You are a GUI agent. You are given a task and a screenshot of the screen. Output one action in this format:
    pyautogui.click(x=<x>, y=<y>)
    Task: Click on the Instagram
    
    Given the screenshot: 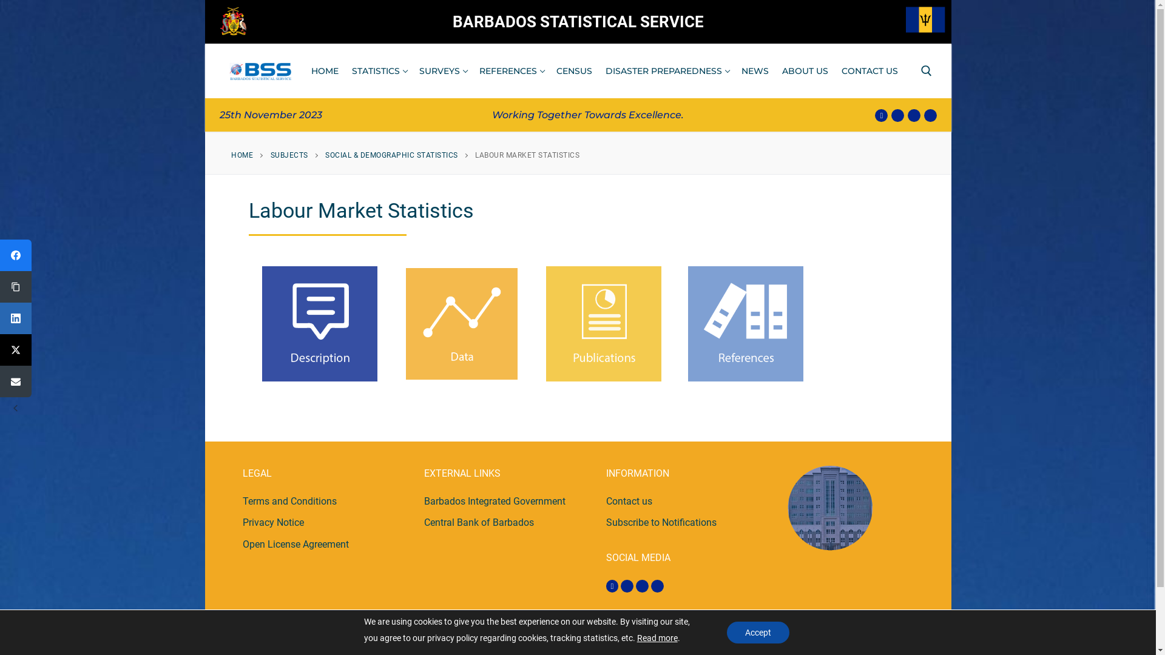 What is the action you would take?
    pyautogui.click(x=627, y=586)
    